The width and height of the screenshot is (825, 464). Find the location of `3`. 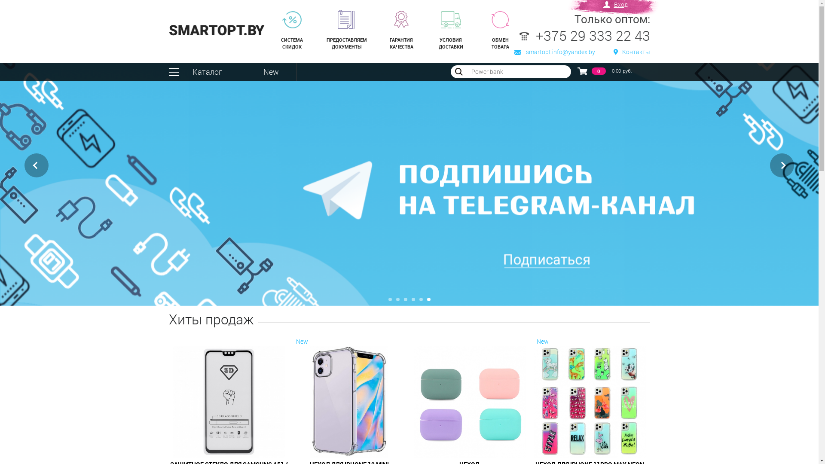

3 is located at coordinates (406, 299).